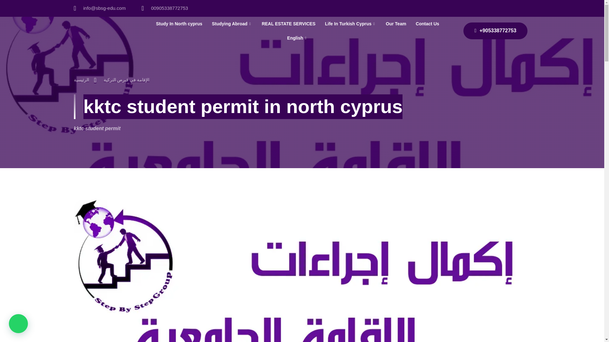  I want to click on Study In North cyprus, so click(179, 23).